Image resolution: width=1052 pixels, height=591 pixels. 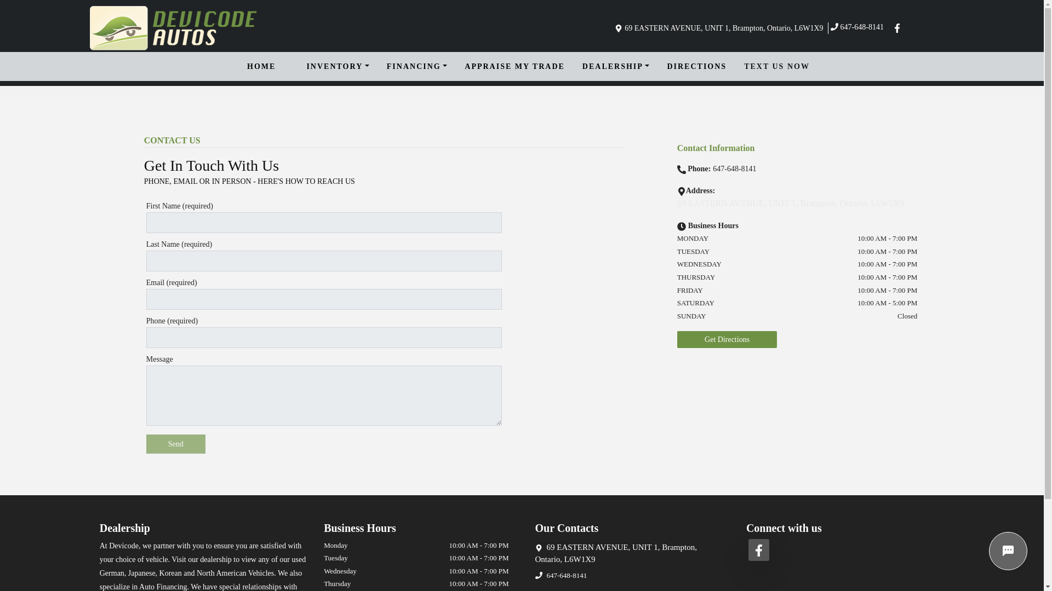 I want to click on Send, so click(x=175, y=444).